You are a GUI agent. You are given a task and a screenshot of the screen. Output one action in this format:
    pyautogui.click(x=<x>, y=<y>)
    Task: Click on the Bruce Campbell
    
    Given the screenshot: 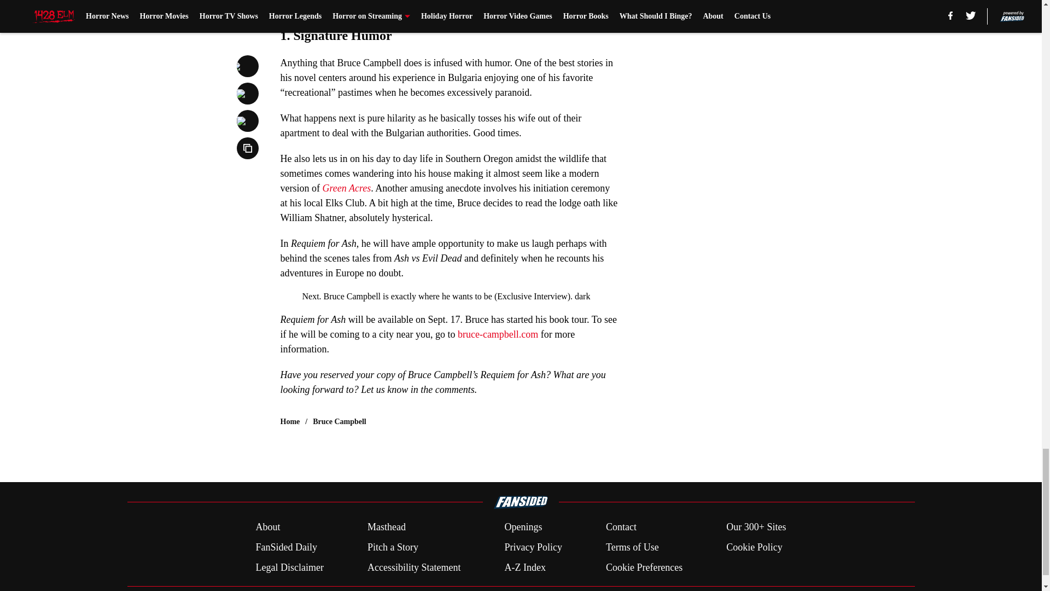 What is the action you would take?
    pyautogui.click(x=340, y=421)
    